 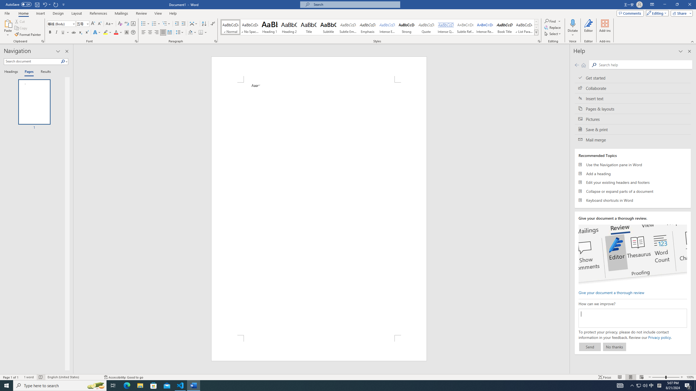 What do you see at coordinates (50, 33) in the screenshot?
I see `Bold` at bounding box center [50, 33].